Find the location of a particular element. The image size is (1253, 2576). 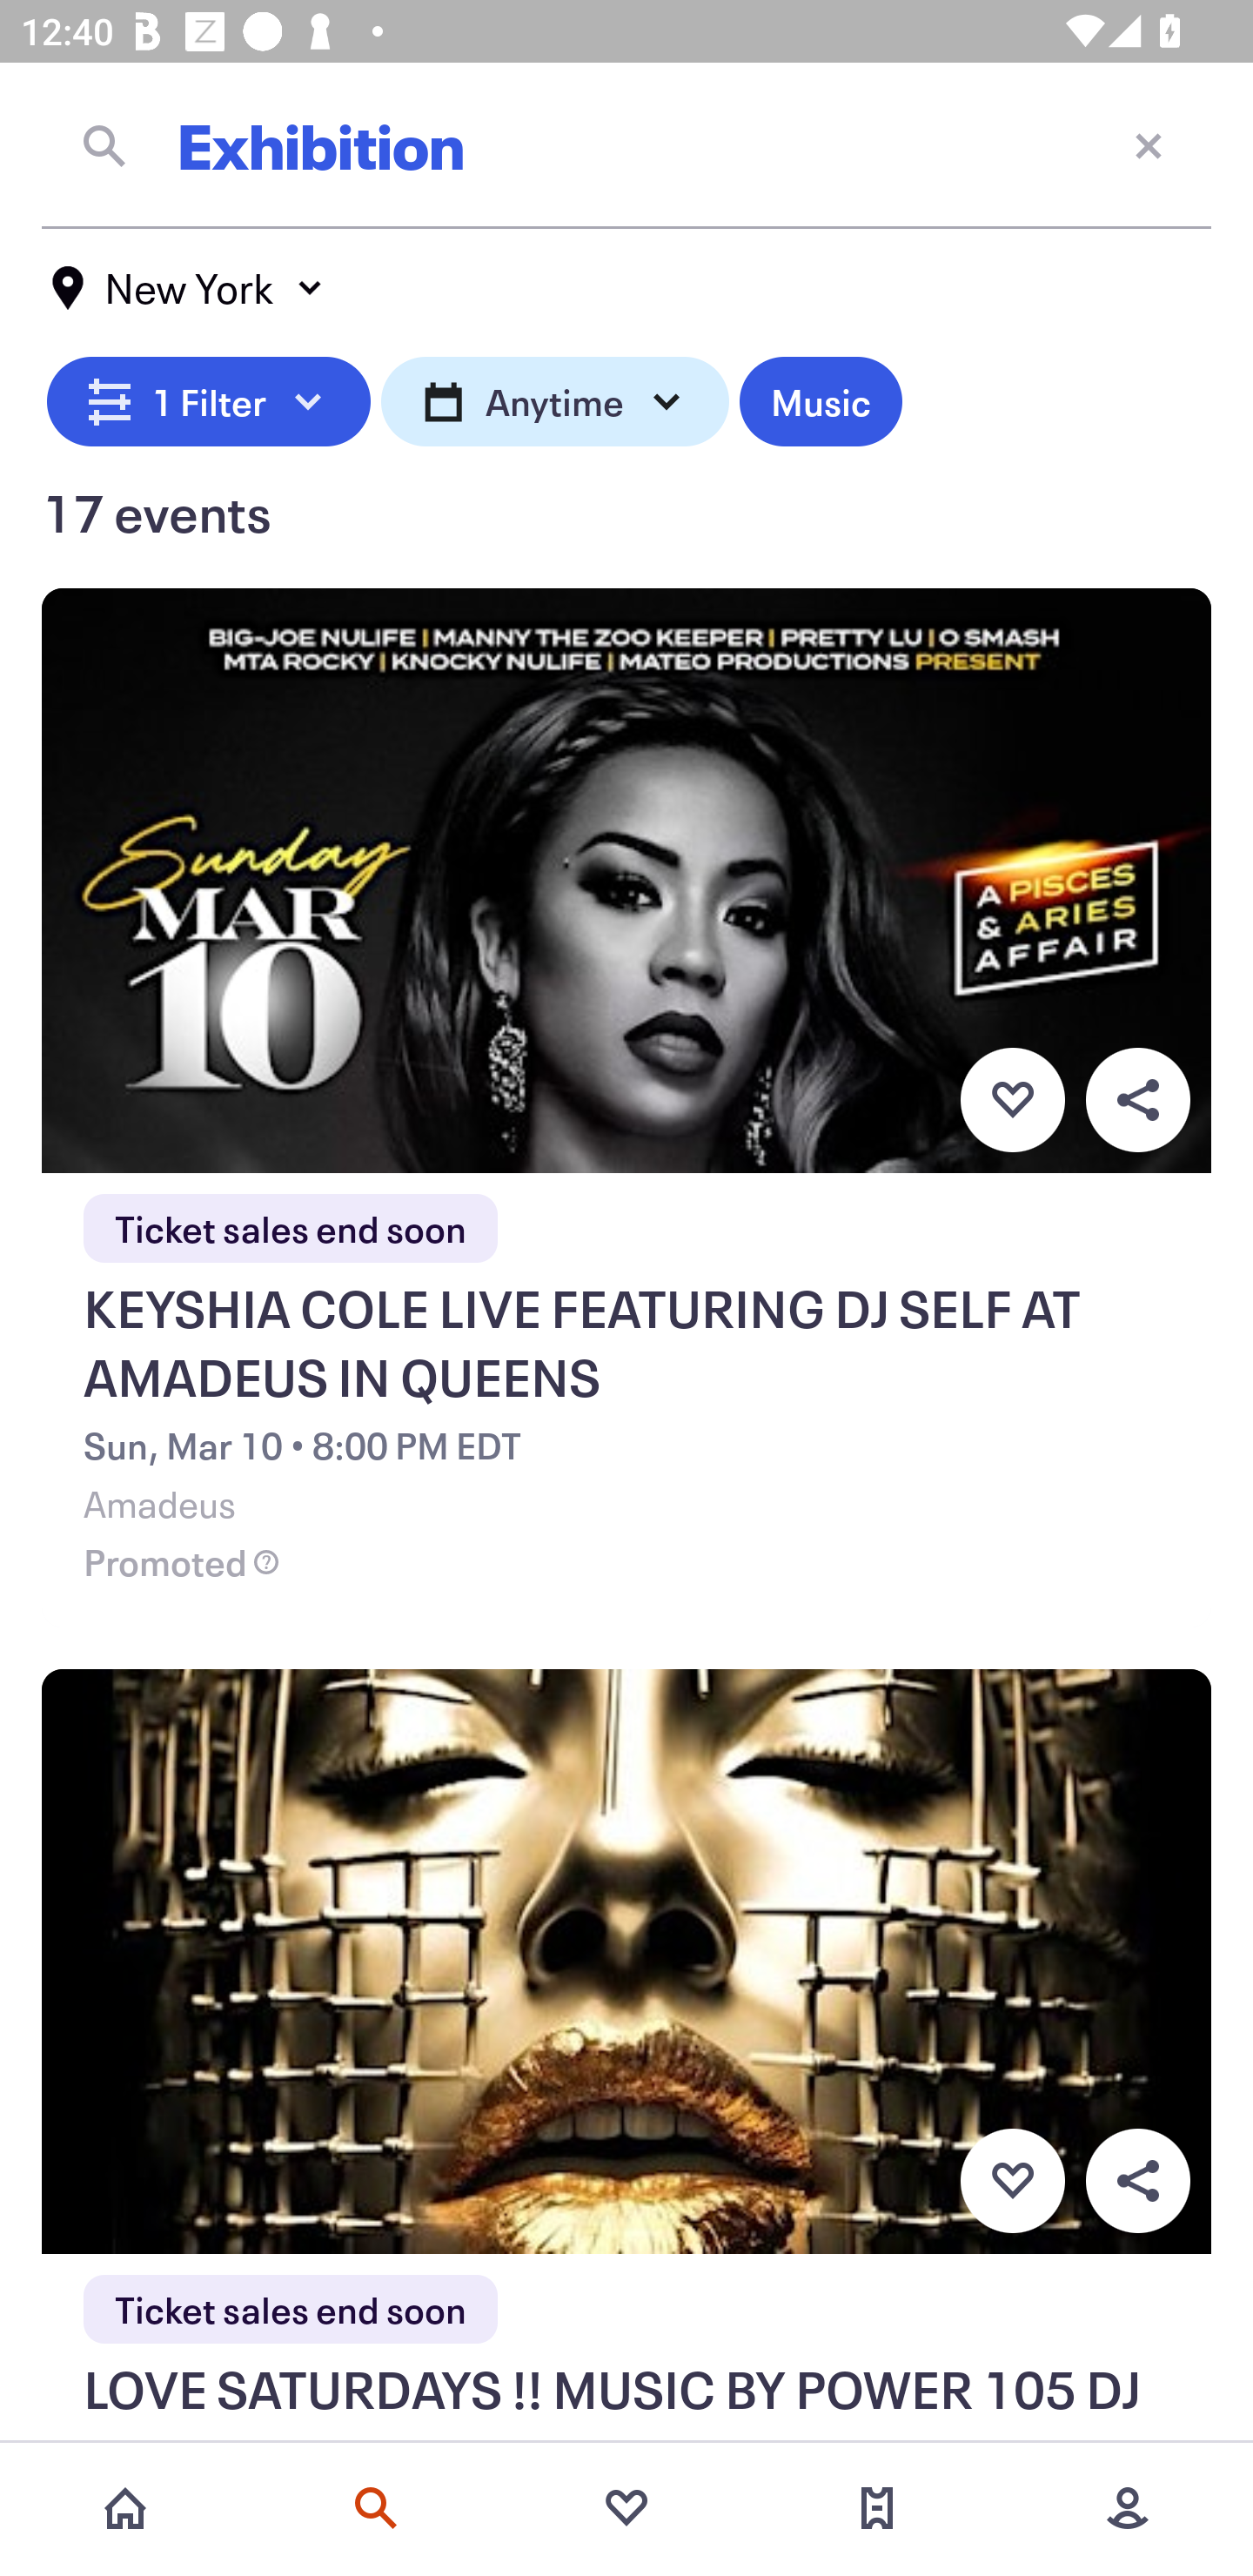

Music is located at coordinates (820, 397).